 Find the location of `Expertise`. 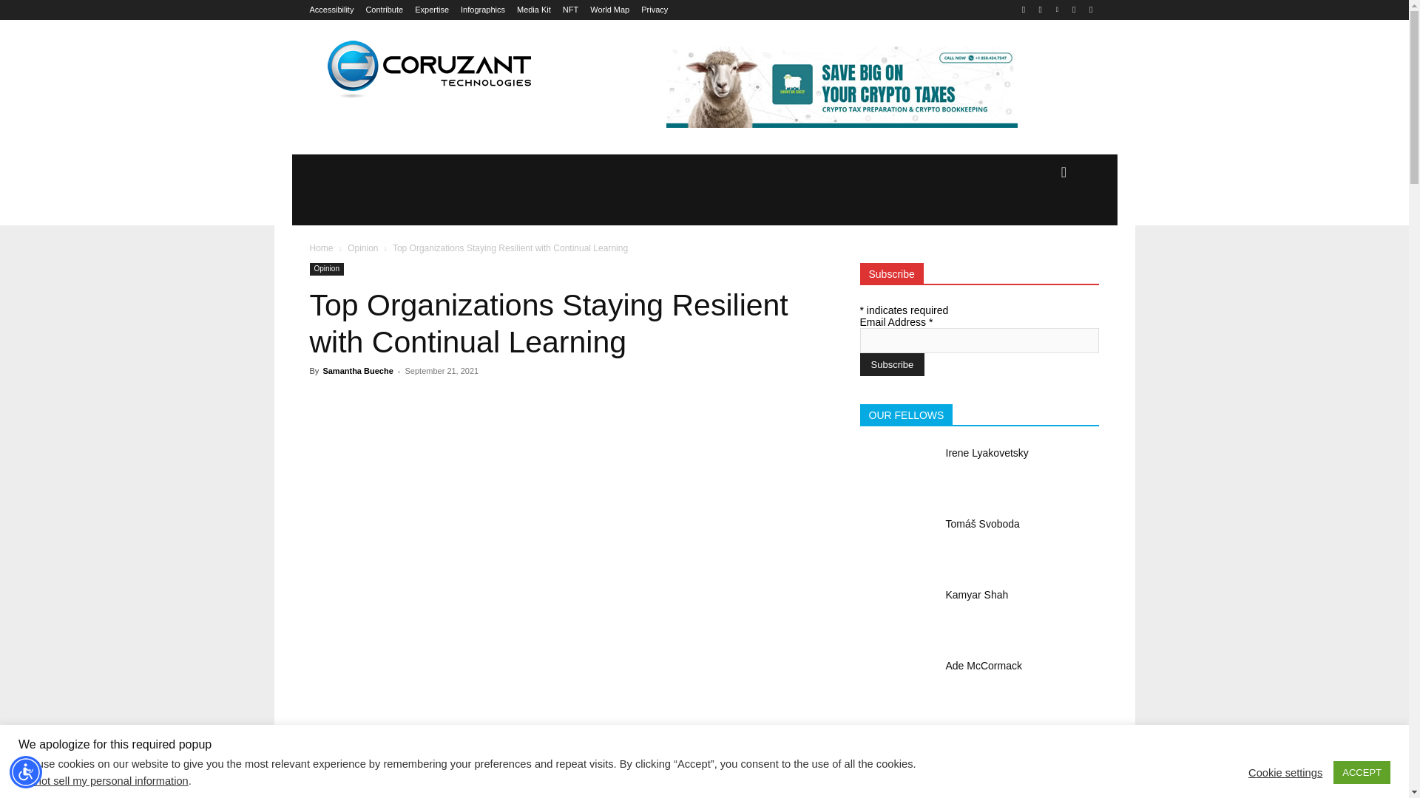

Expertise is located at coordinates (431, 10).